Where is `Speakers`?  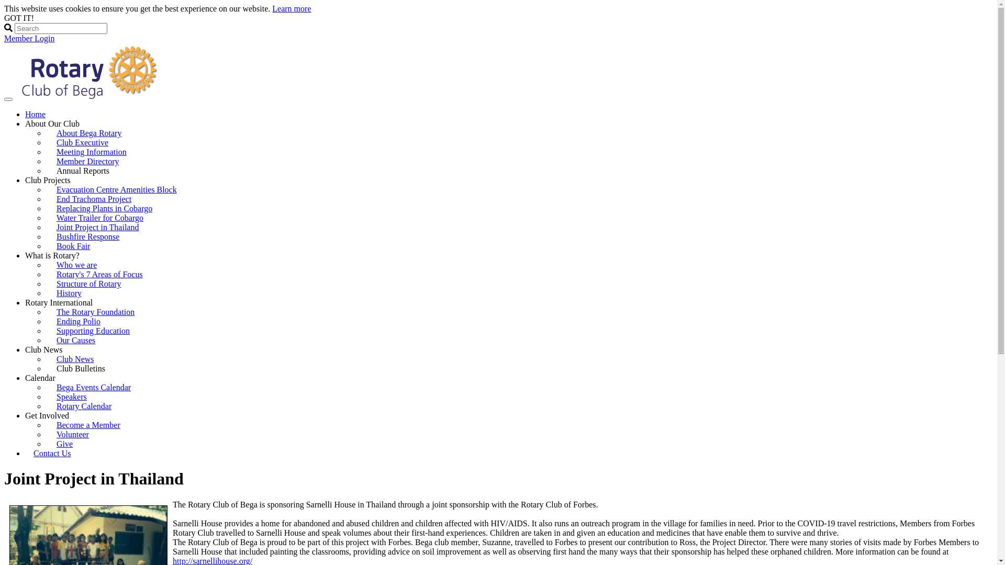 Speakers is located at coordinates (72, 397).